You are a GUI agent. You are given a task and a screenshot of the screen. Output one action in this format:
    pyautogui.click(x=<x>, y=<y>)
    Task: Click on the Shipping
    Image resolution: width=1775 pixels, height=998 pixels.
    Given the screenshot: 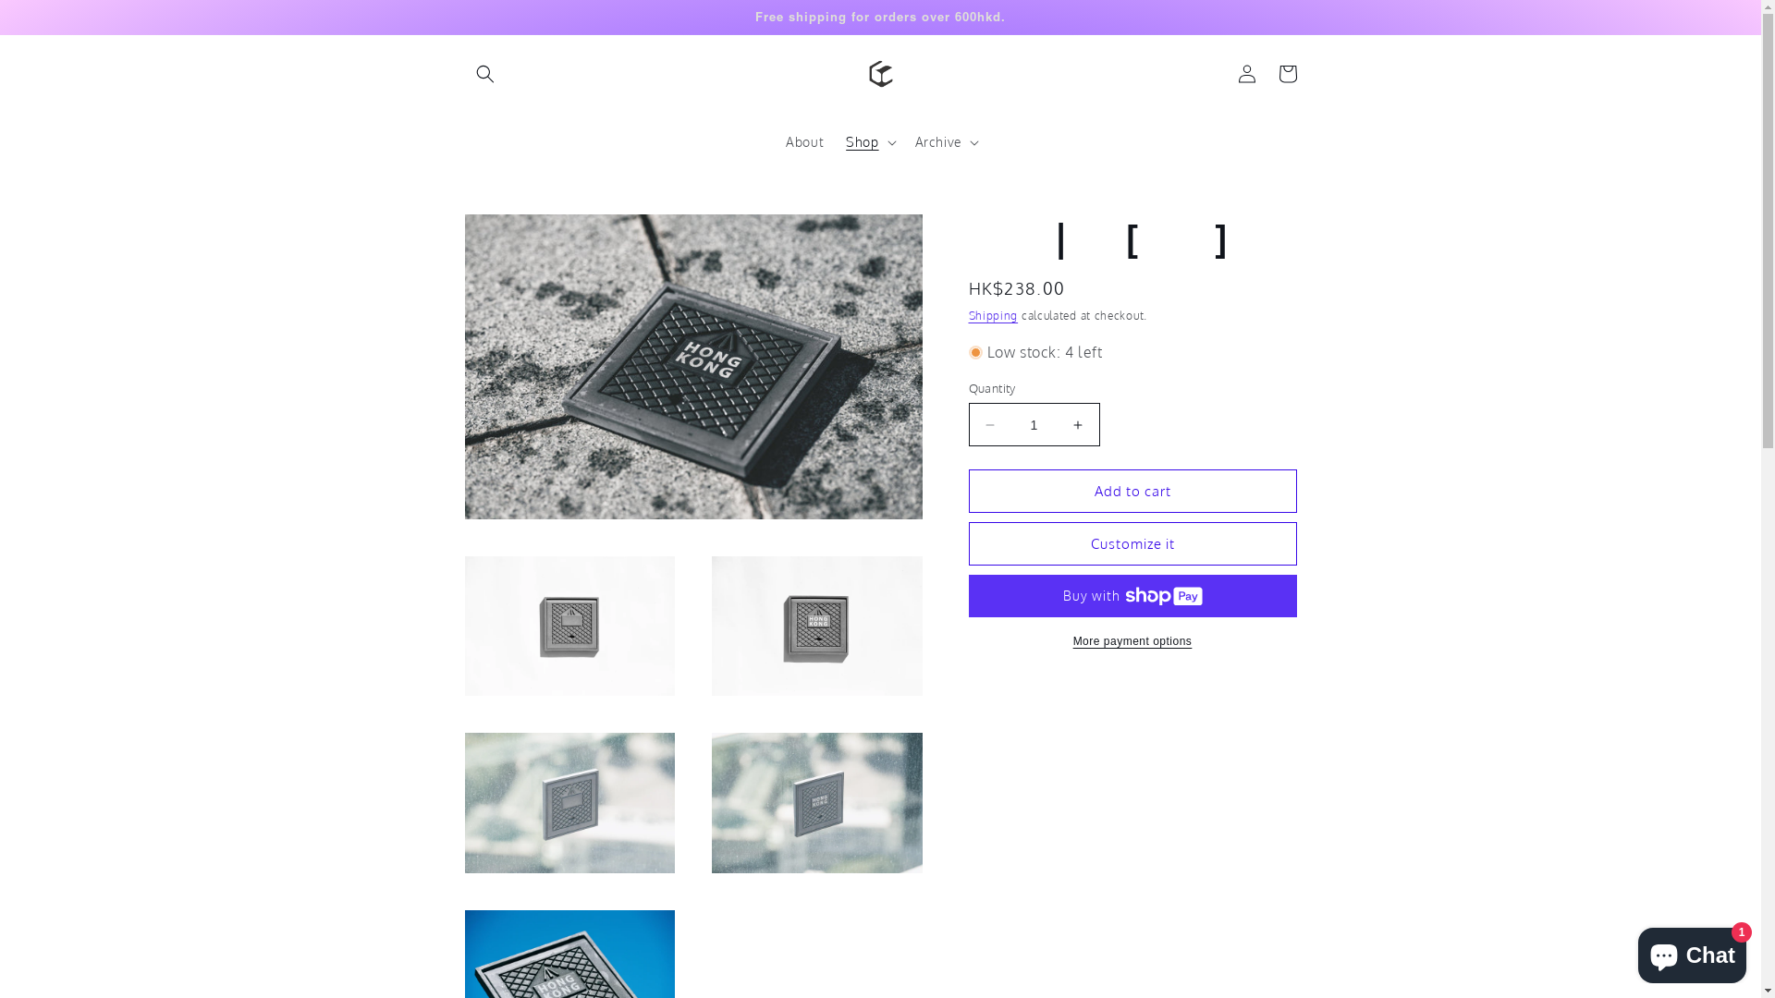 What is the action you would take?
    pyautogui.click(x=994, y=316)
    